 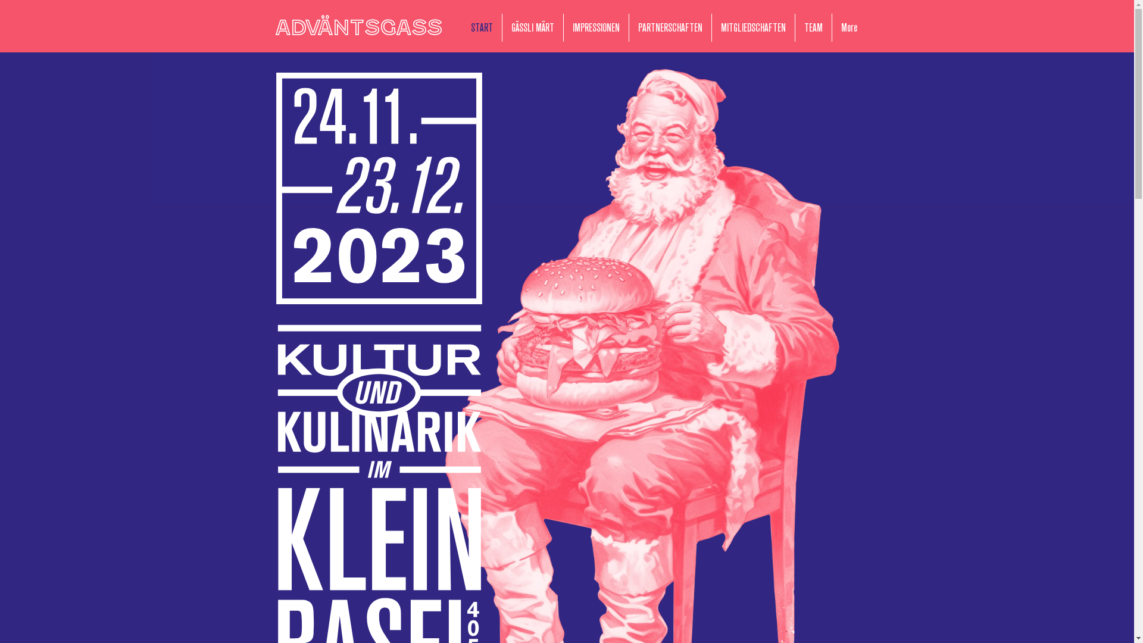 I want to click on MITGLIEDSCHAFTEN, so click(x=754, y=27).